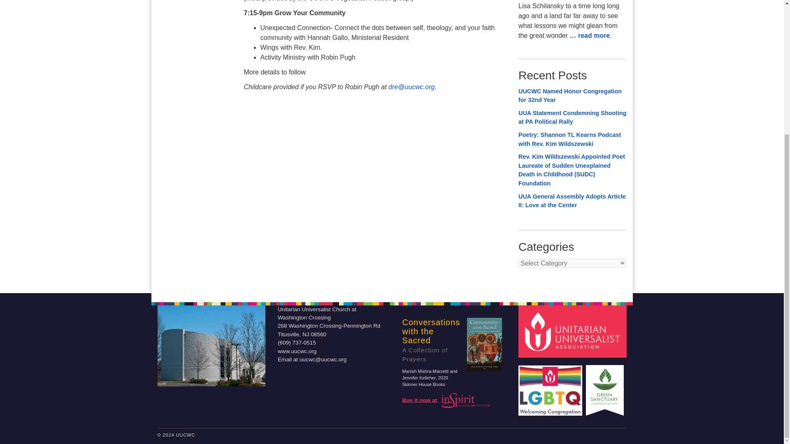 This screenshot has width=790, height=444. What do you see at coordinates (551, 386) in the screenshot?
I see `Welcoming Congregation` at bounding box center [551, 386].